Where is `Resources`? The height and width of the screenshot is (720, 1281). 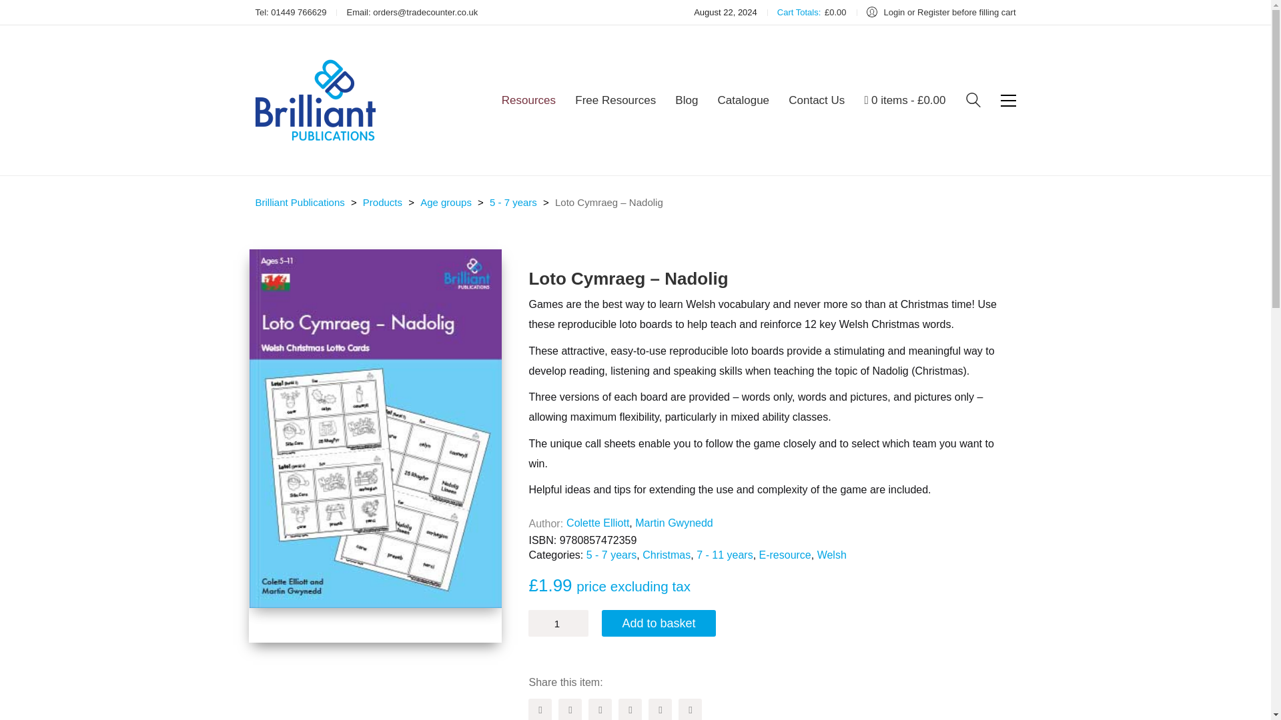
Resources is located at coordinates (528, 101).